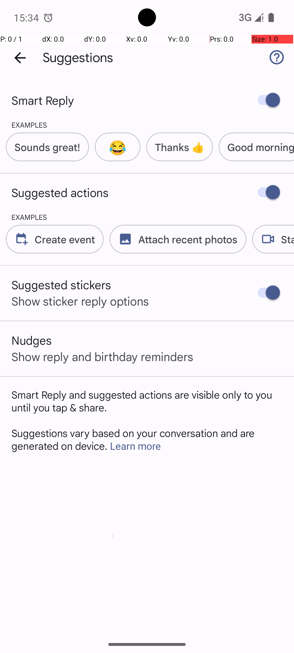 The width and height of the screenshot is (294, 653). Describe the element at coordinates (115, 147) in the screenshot. I see `Suggested reply: 😂` at that location.